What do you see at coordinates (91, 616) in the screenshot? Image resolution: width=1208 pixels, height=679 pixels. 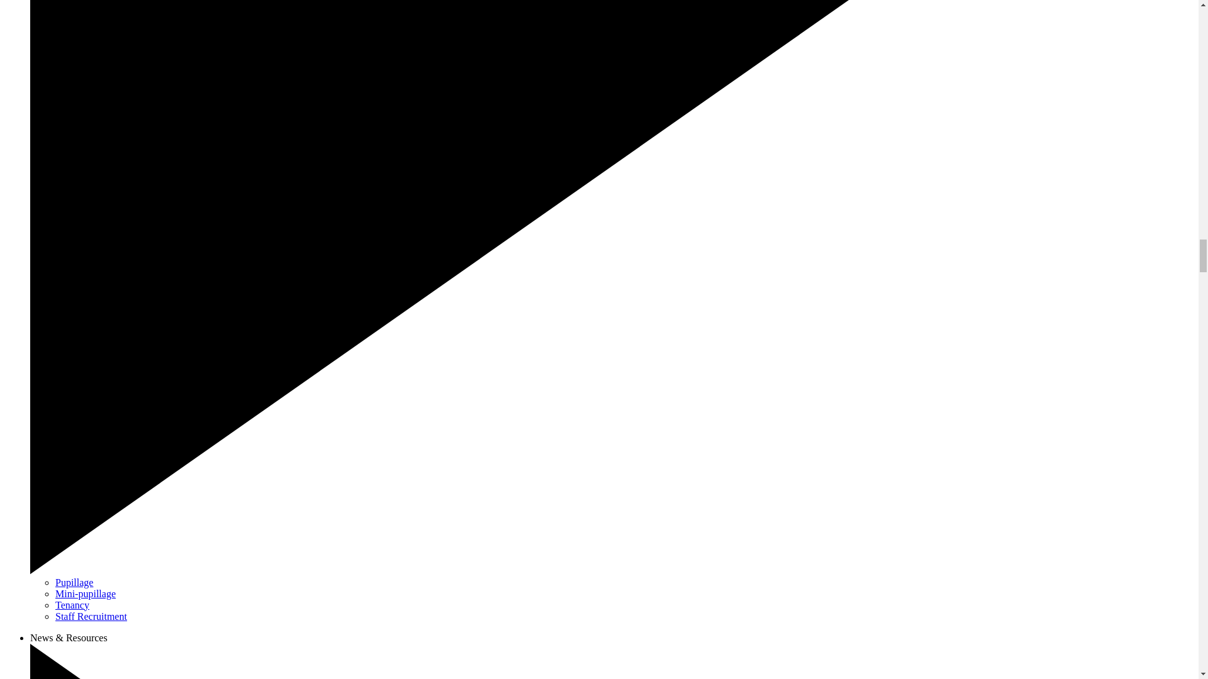 I see `Staff Recruitment` at bounding box center [91, 616].